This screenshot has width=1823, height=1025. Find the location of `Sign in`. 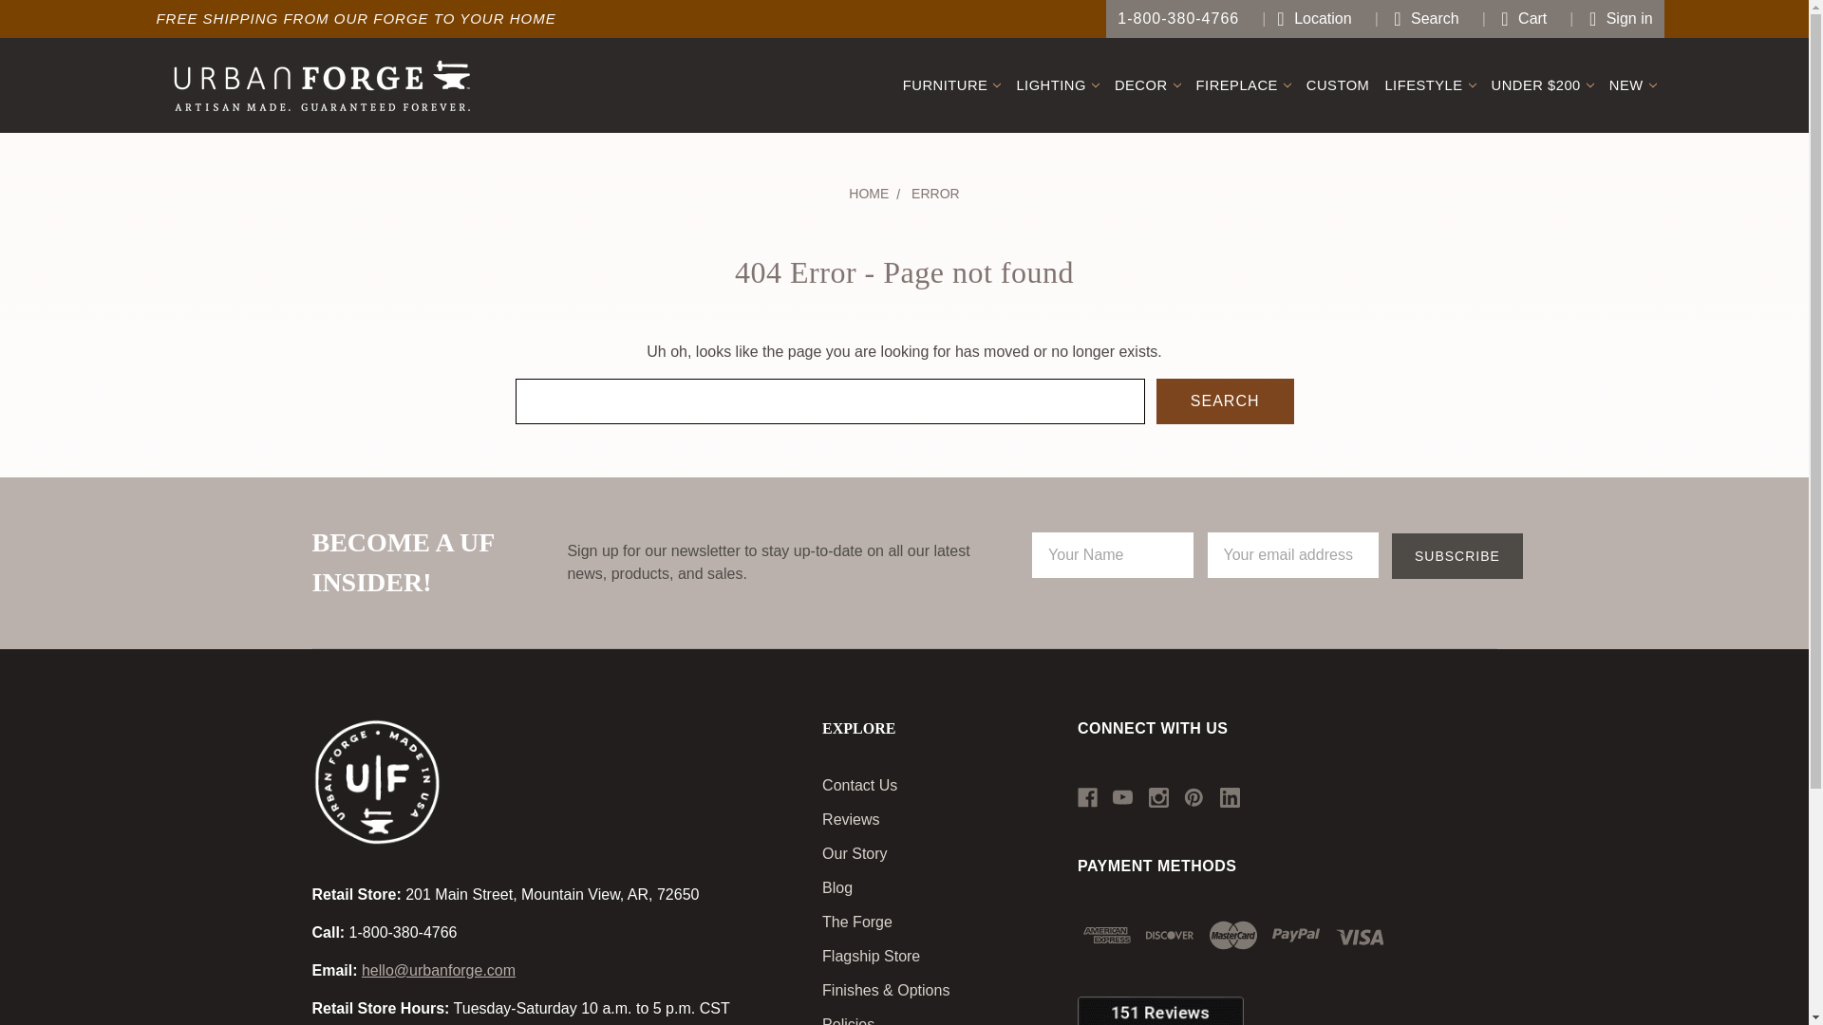

Sign in is located at coordinates (1610, 19).